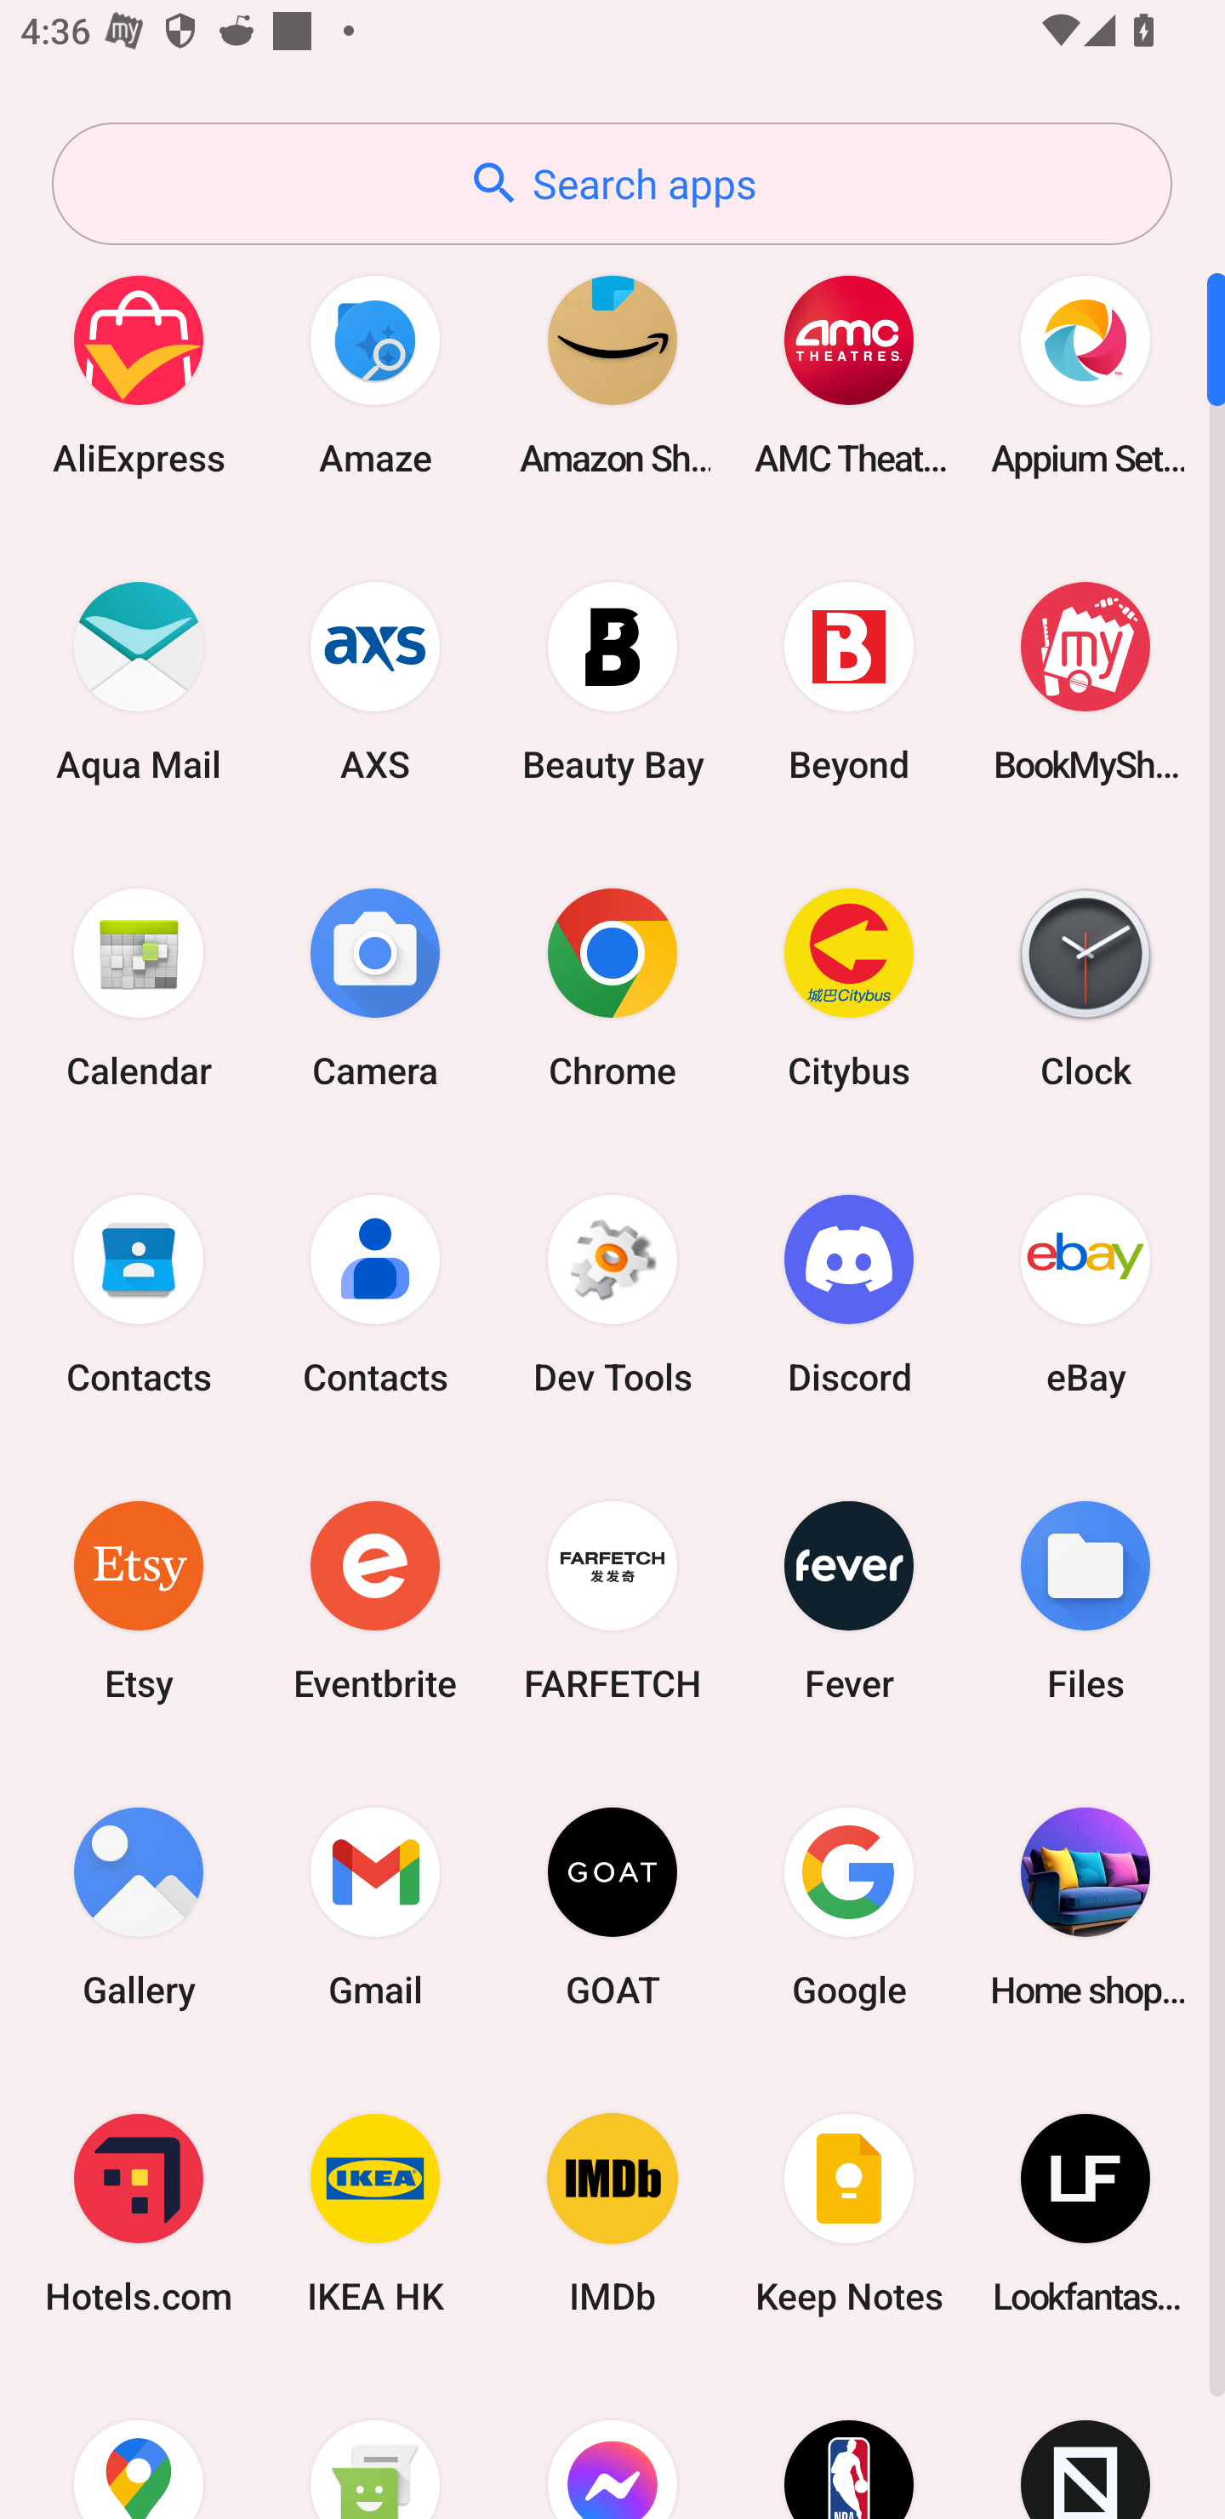  Describe the element at coordinates (139, 2214) in the screenshot. I see `Hotels.com` at that location.